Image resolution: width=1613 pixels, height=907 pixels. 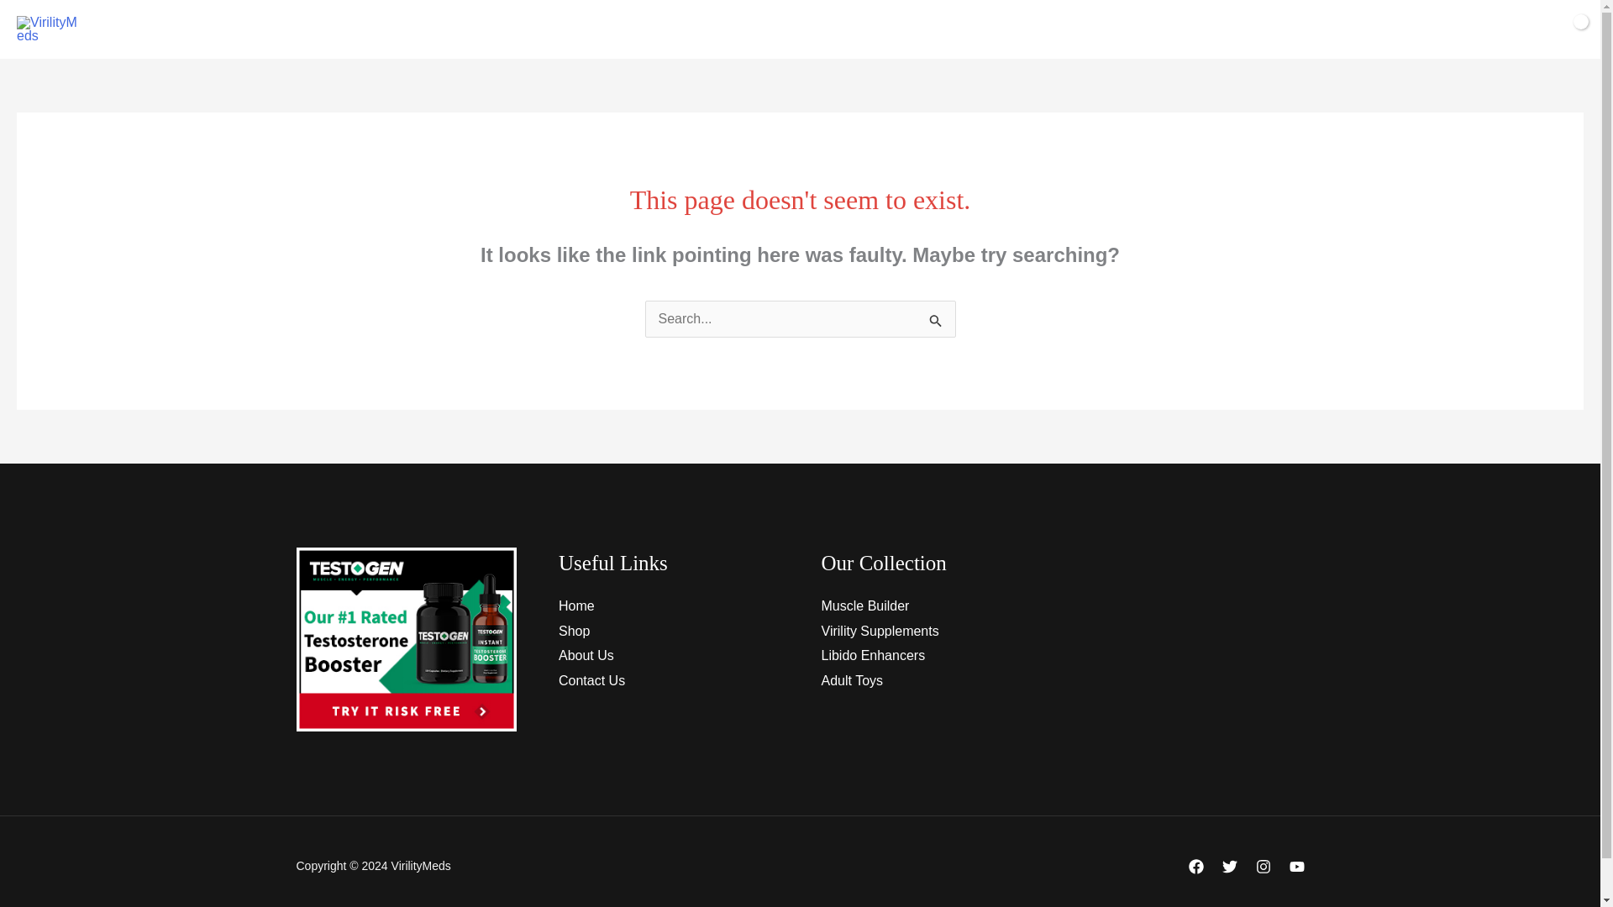 I want to click on Muscle Builder, so click(x=865, y=606).